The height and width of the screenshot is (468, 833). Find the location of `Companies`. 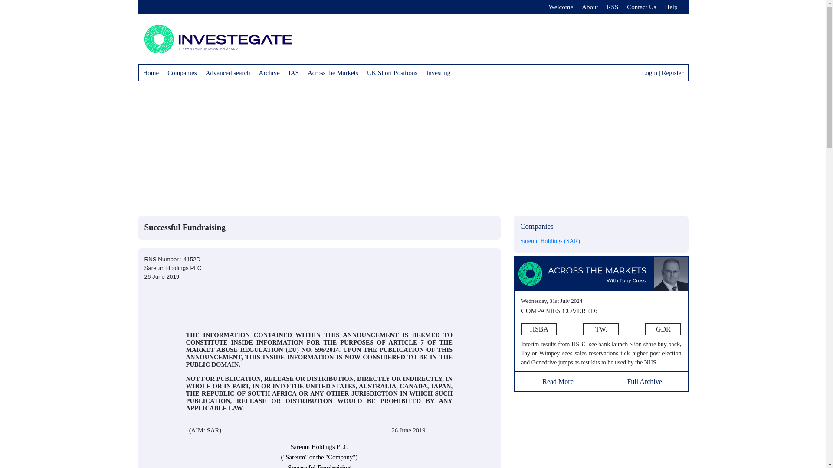

Companies is located at coordinates (182, 73).